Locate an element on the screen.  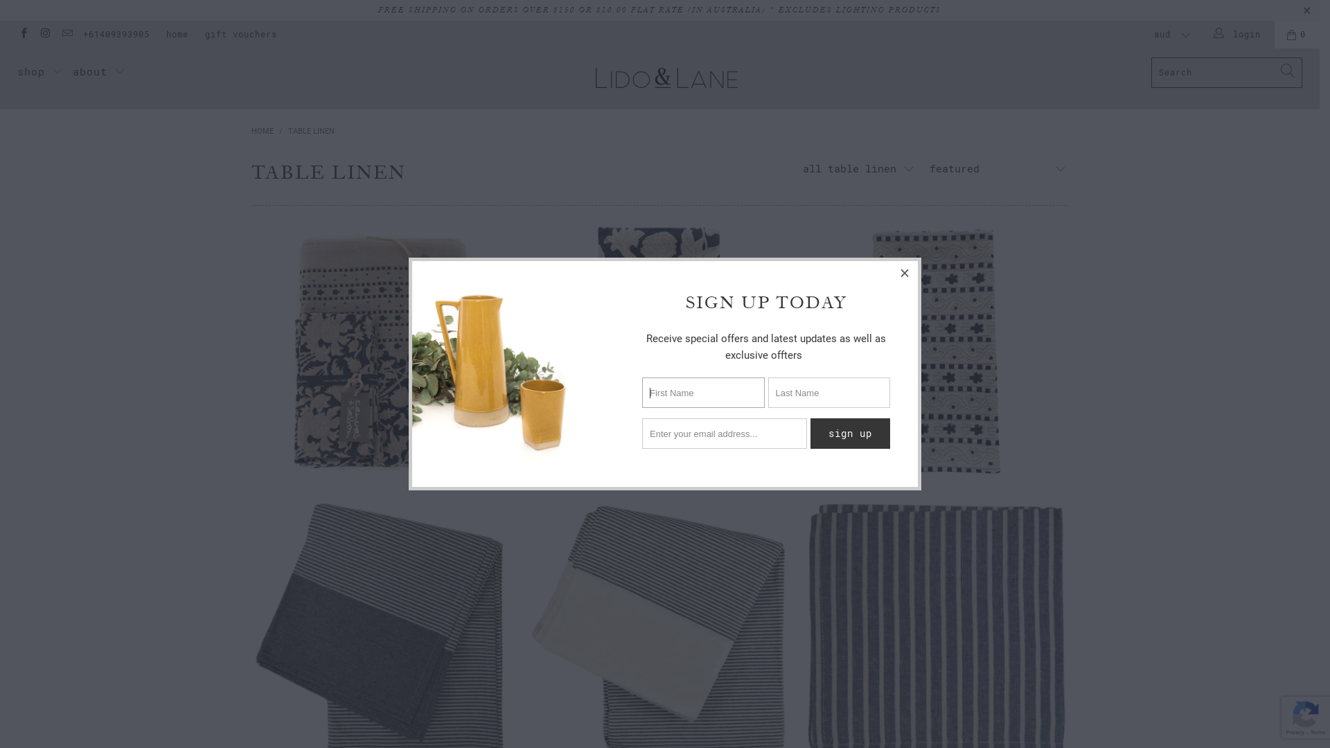
HOME is located at coordinates (262, 132).